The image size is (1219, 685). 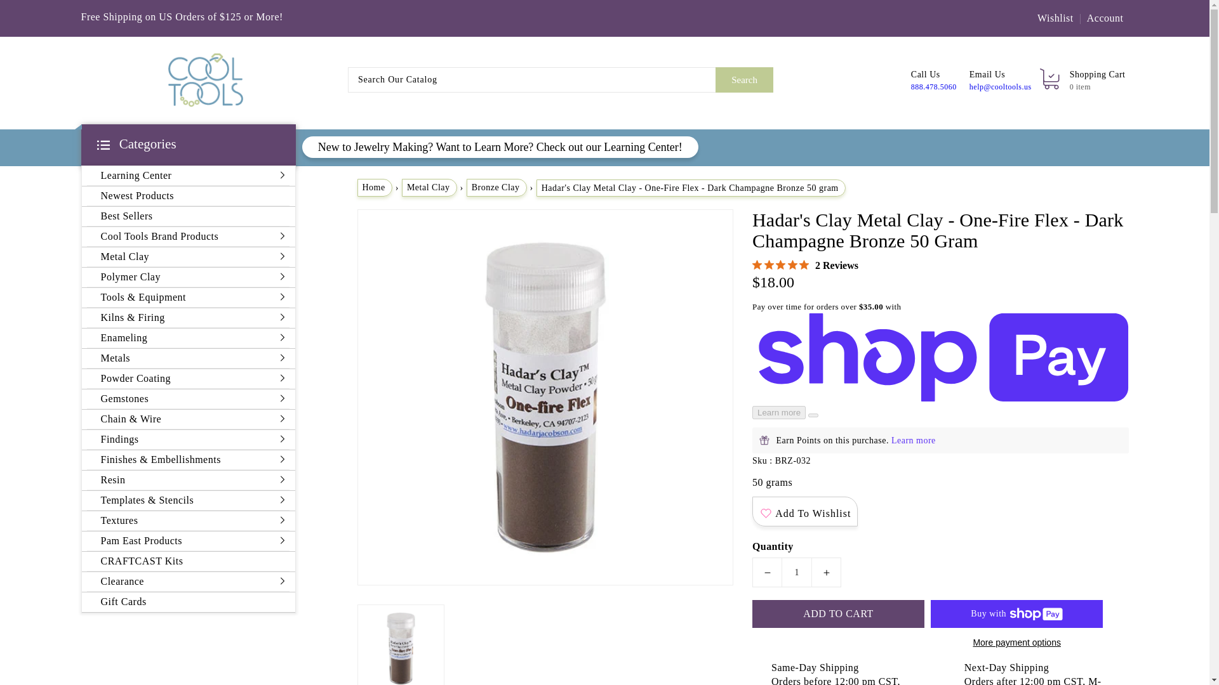 What do you see at coordinates (933, 86) in the screenshot?
I see `888.478.5060` at bounding box center [933, 86].